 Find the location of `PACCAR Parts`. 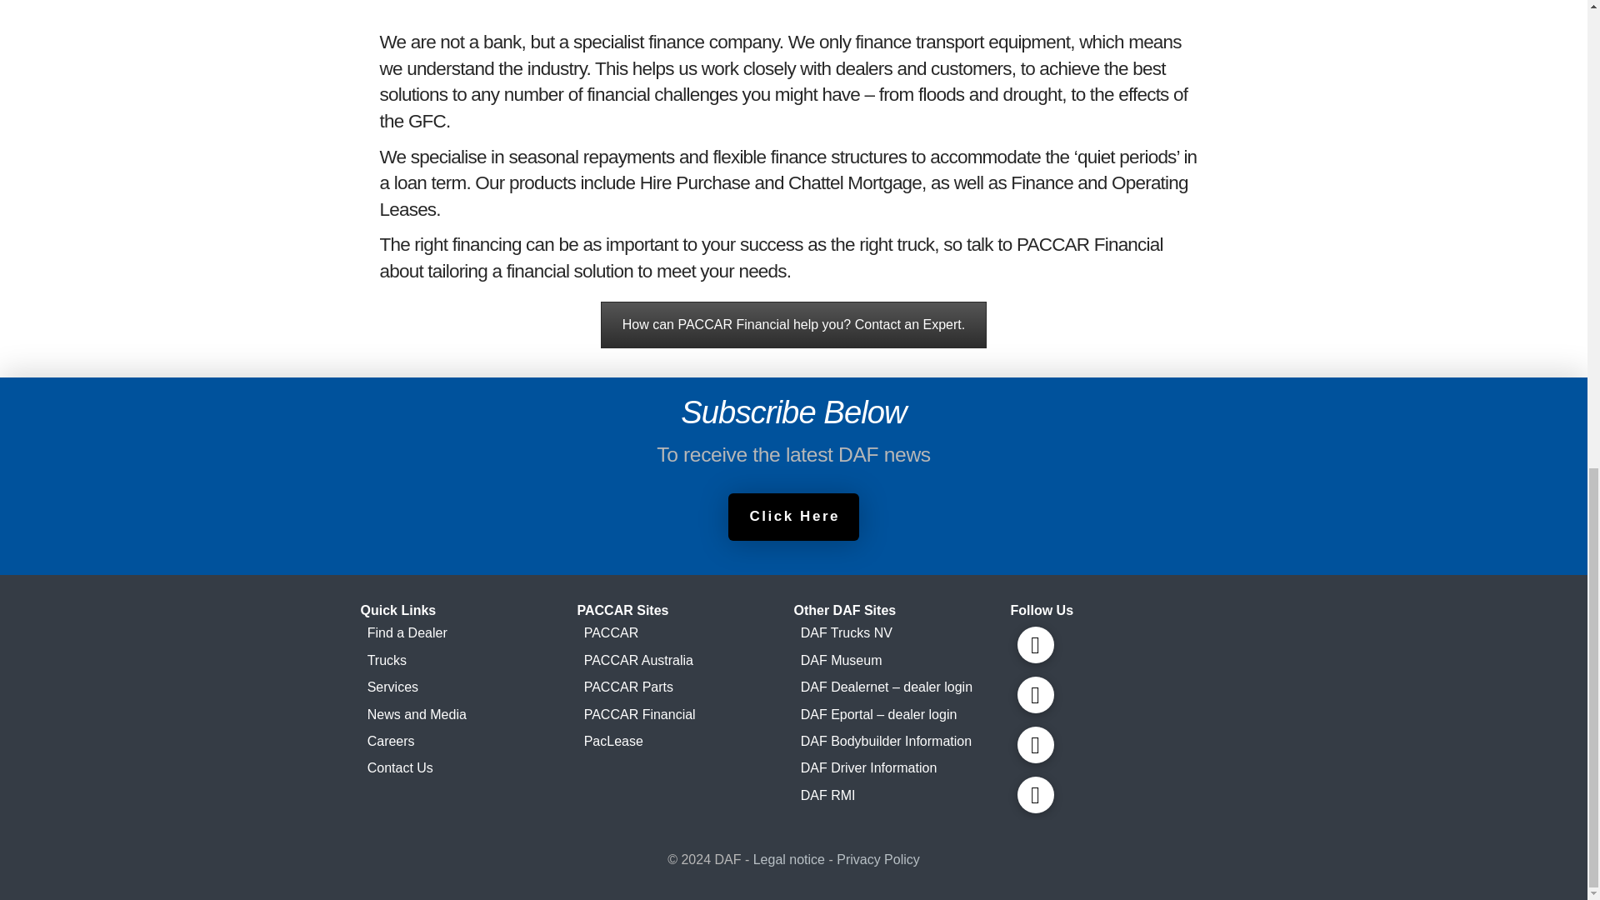

PACCAR Parts is located at coordinates (685, 687).